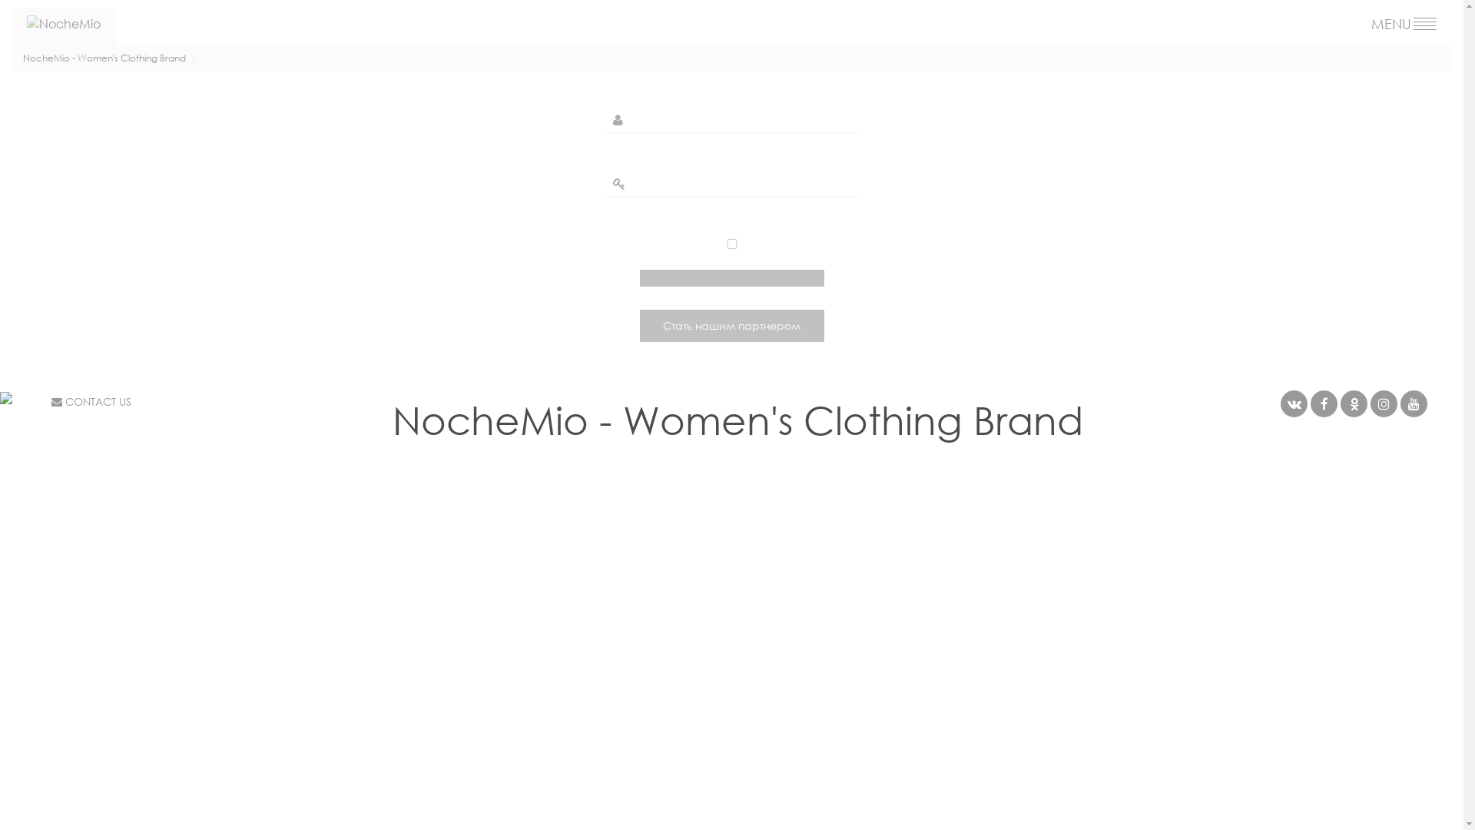  What do you see at coordinates (104, 58) in the screenshot?
I see `NocheMio - Women's Clothing Brand` at bounding box center [104, 58].